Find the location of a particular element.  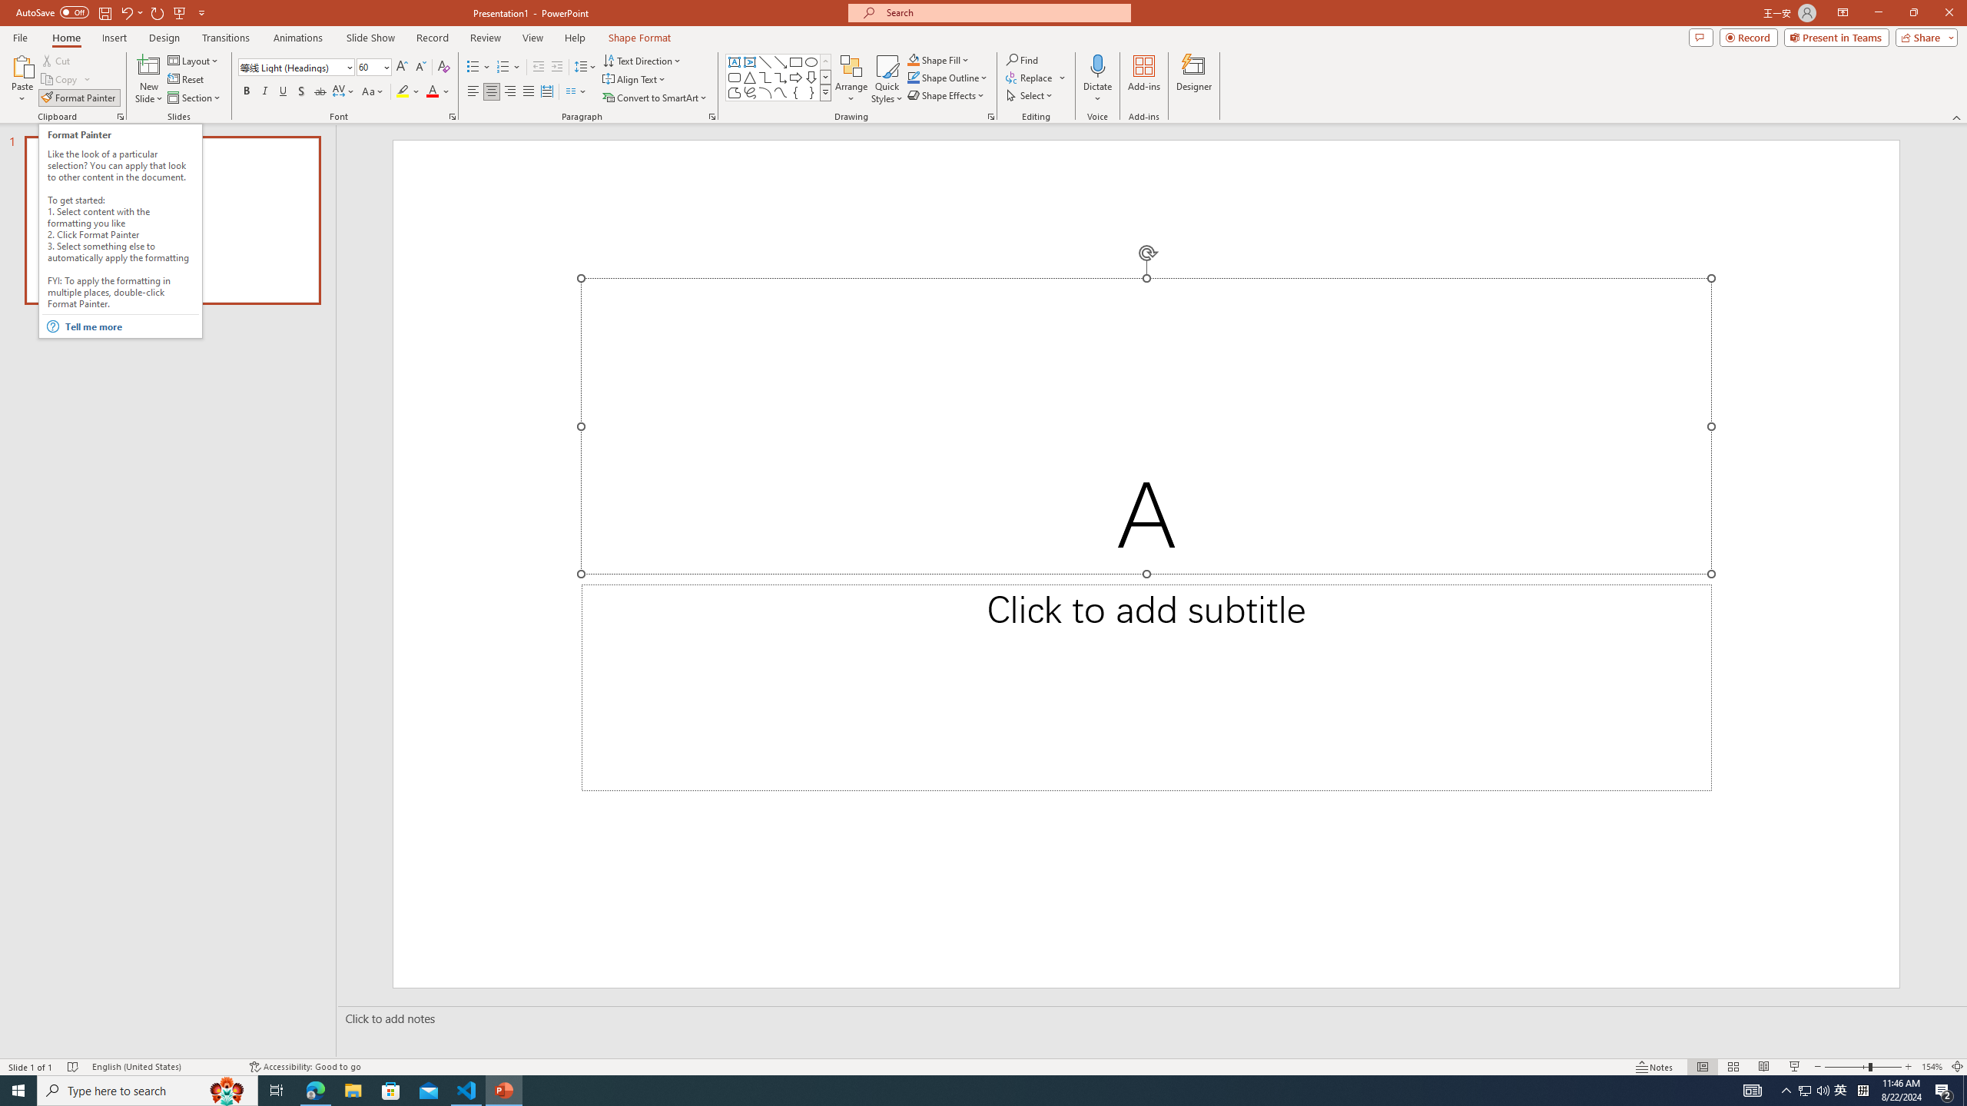

Record is located at coordinates (432, 38).